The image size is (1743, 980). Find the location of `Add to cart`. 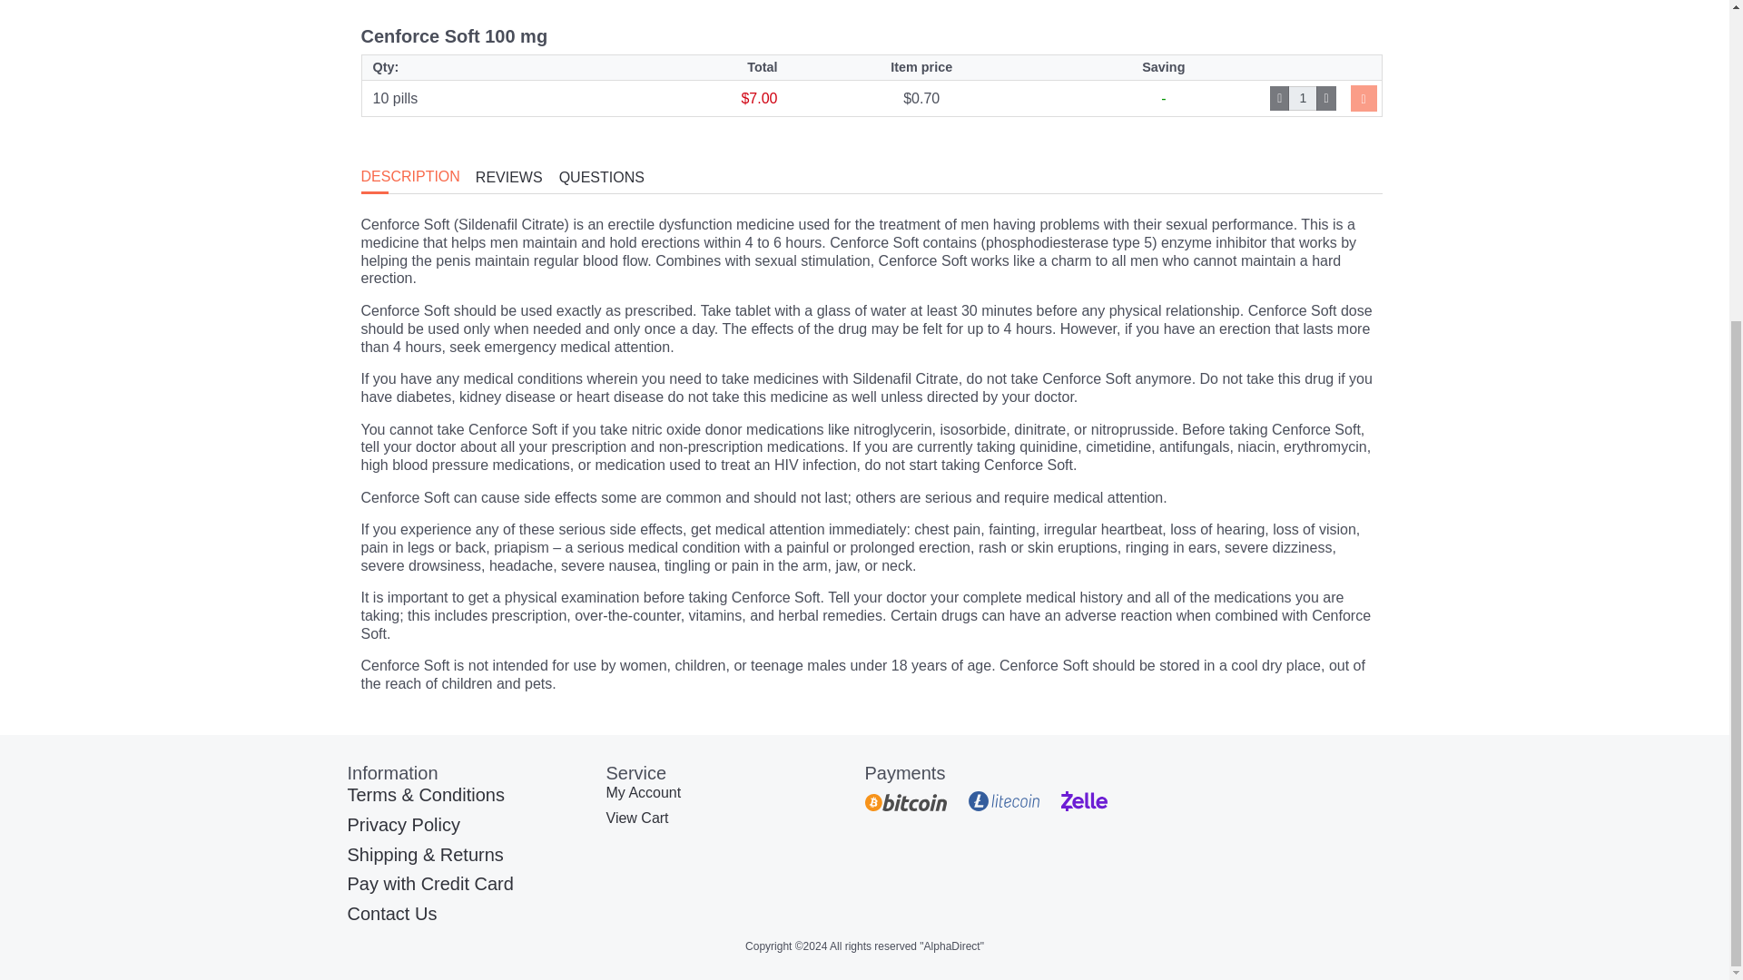

Add to cart is located at coordinates (1364, 98).